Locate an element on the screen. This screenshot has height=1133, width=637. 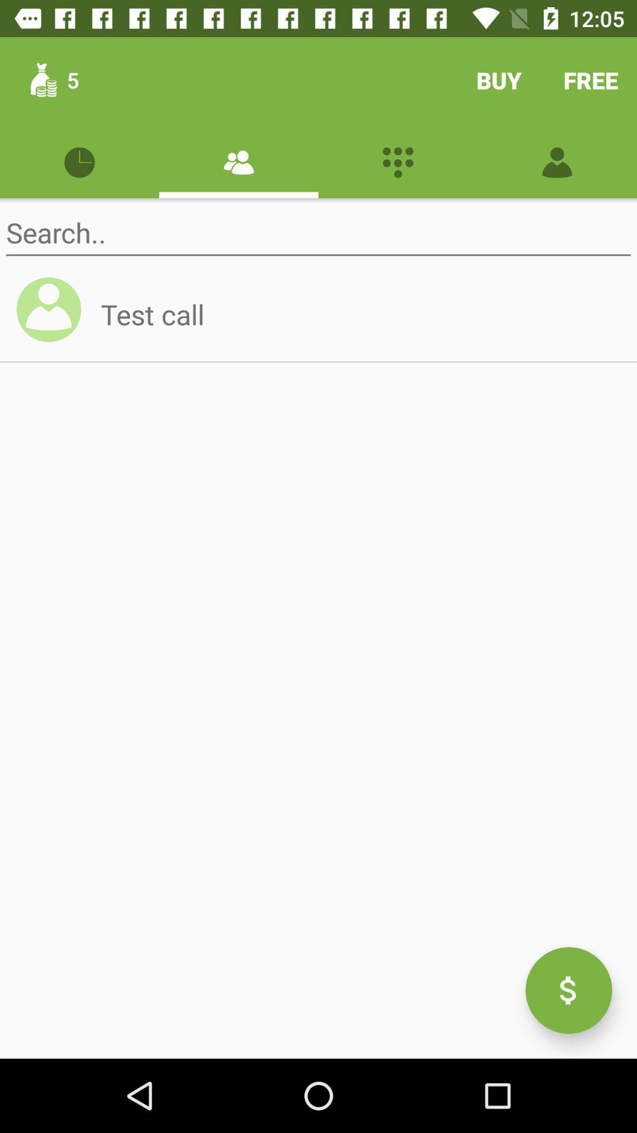
press the buy icon is located at coordinates (499, 80).